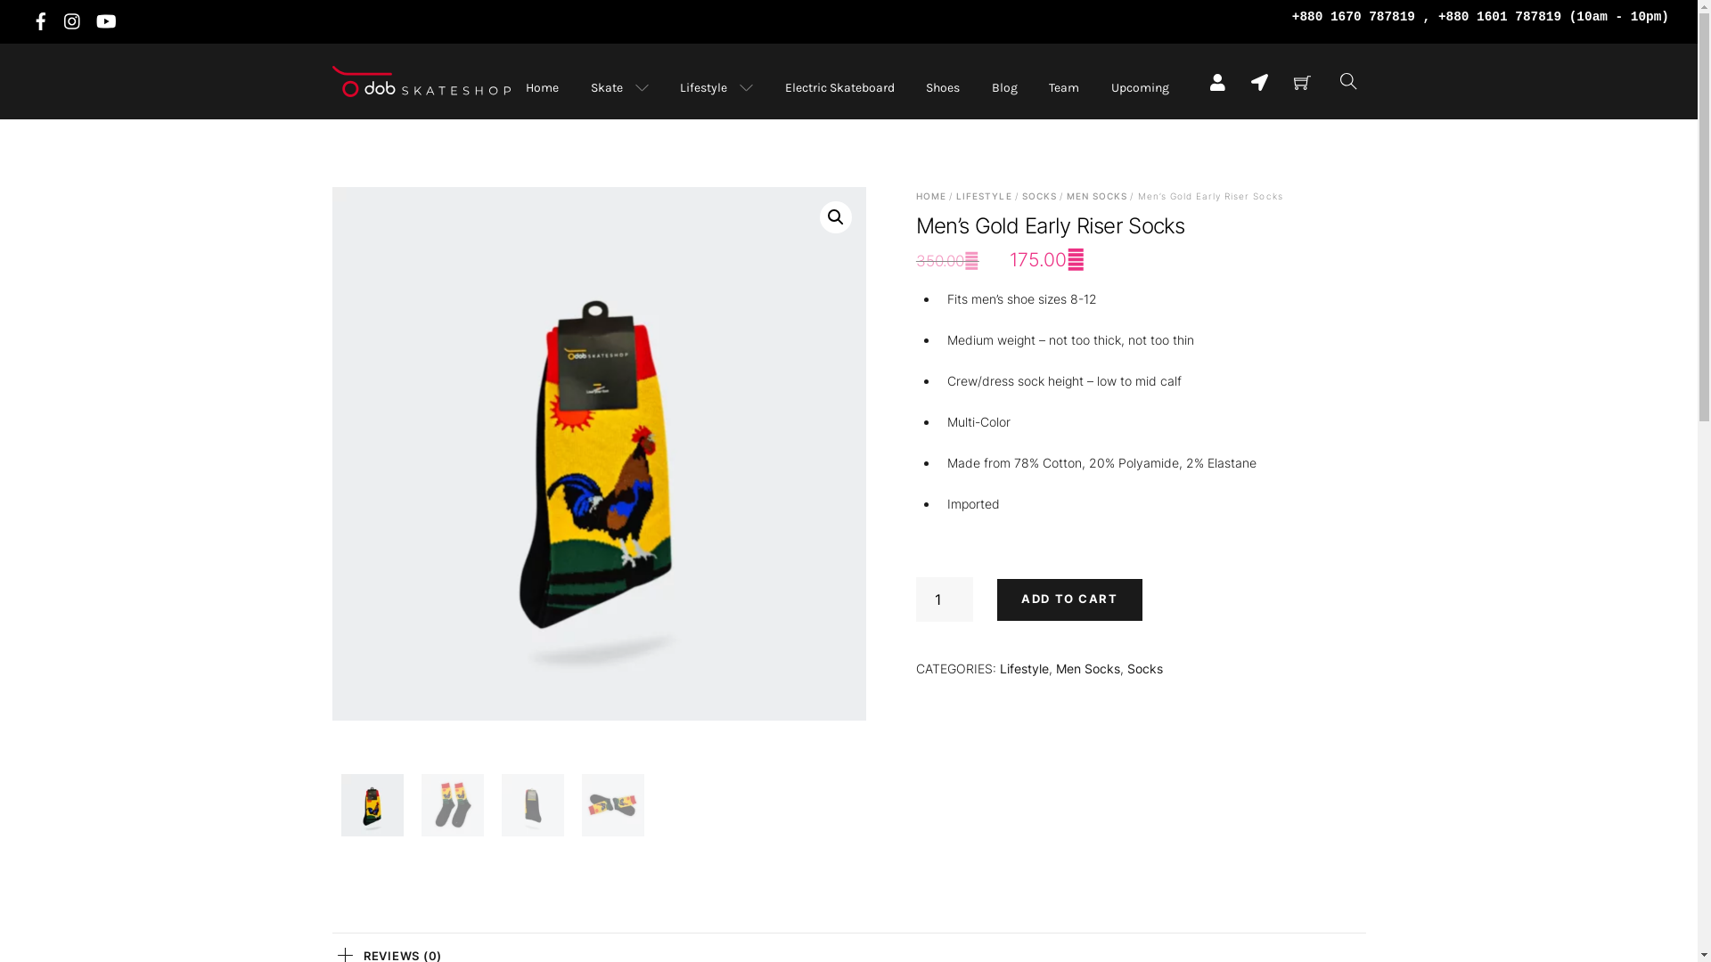 The width and height of the screenshot is (1711, 962). I want to click on SOCKS, so click(1039, 196).